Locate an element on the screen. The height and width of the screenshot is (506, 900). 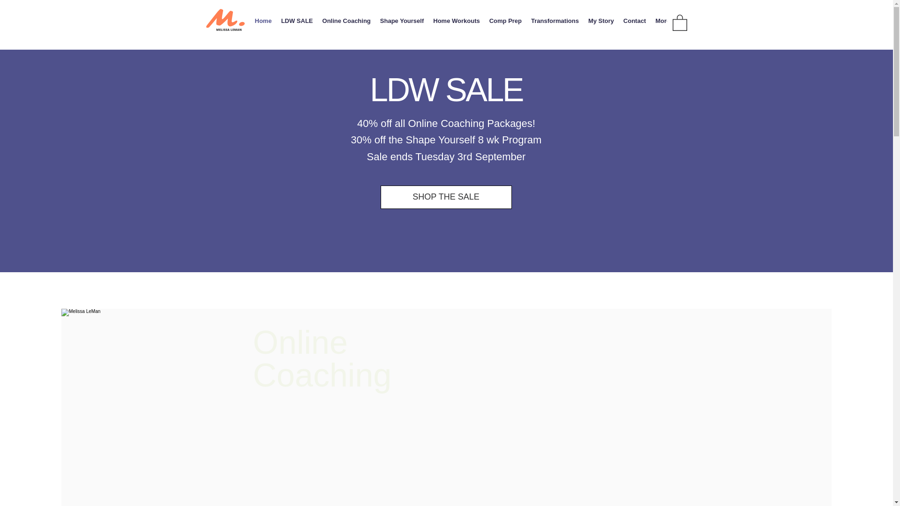
LDW SALE is located at coordinates (297, 23).